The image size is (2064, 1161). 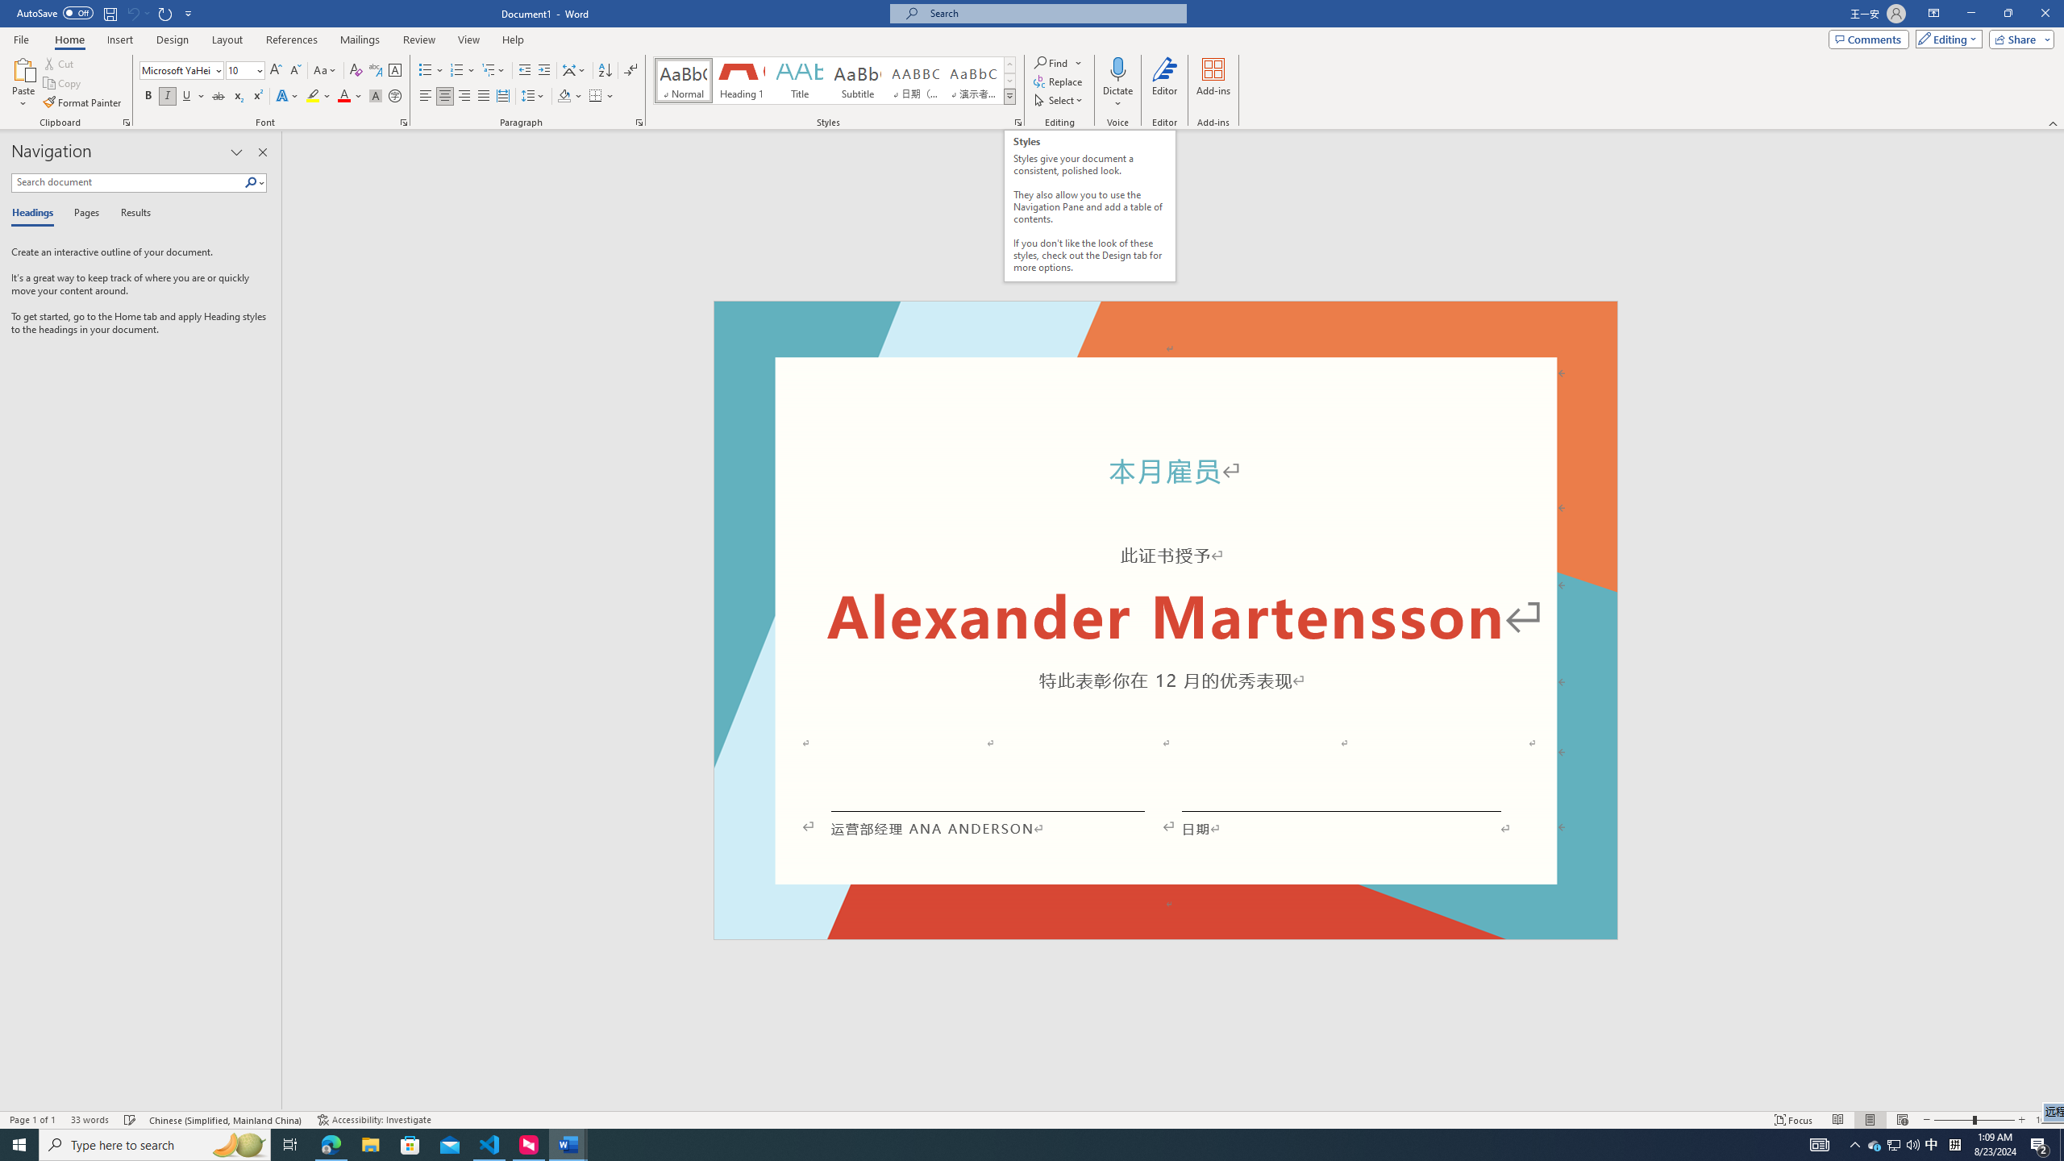 What do you see at coordinates (534, 97) in the screenshot?
I see `Line and Paragraph Spacing` at bounding box center [534, 97].